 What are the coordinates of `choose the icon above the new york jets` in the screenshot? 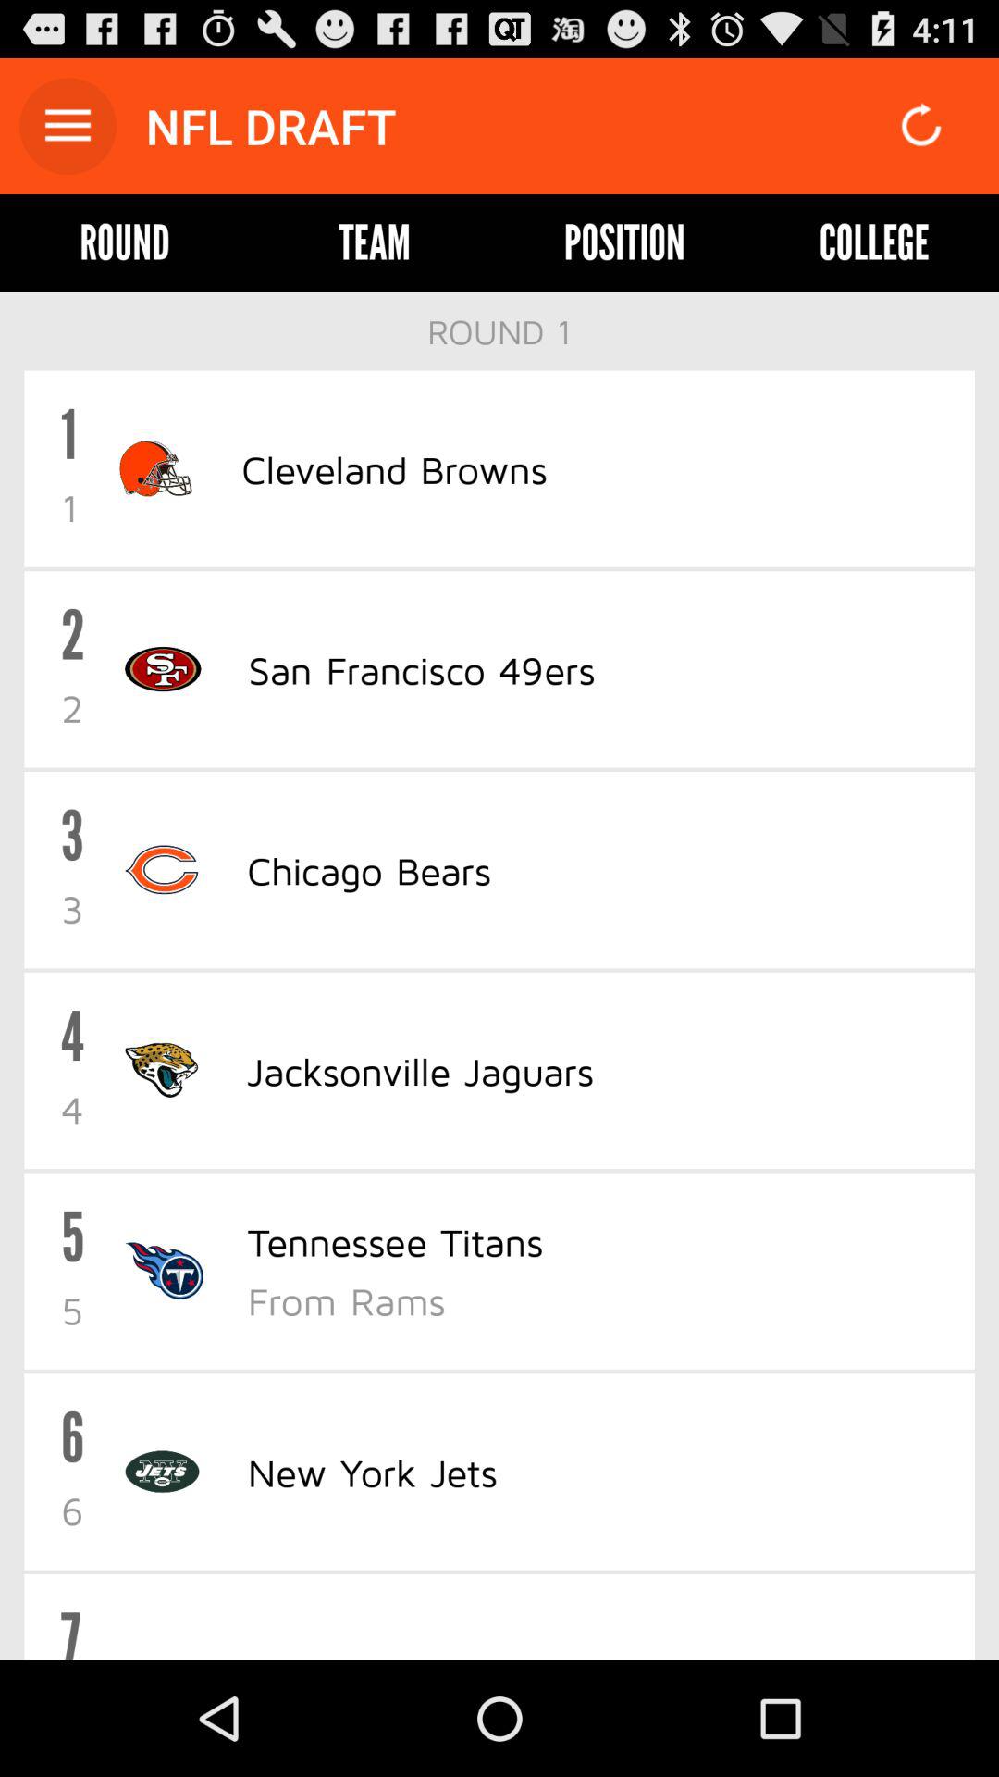 It's located at (598, 1300).